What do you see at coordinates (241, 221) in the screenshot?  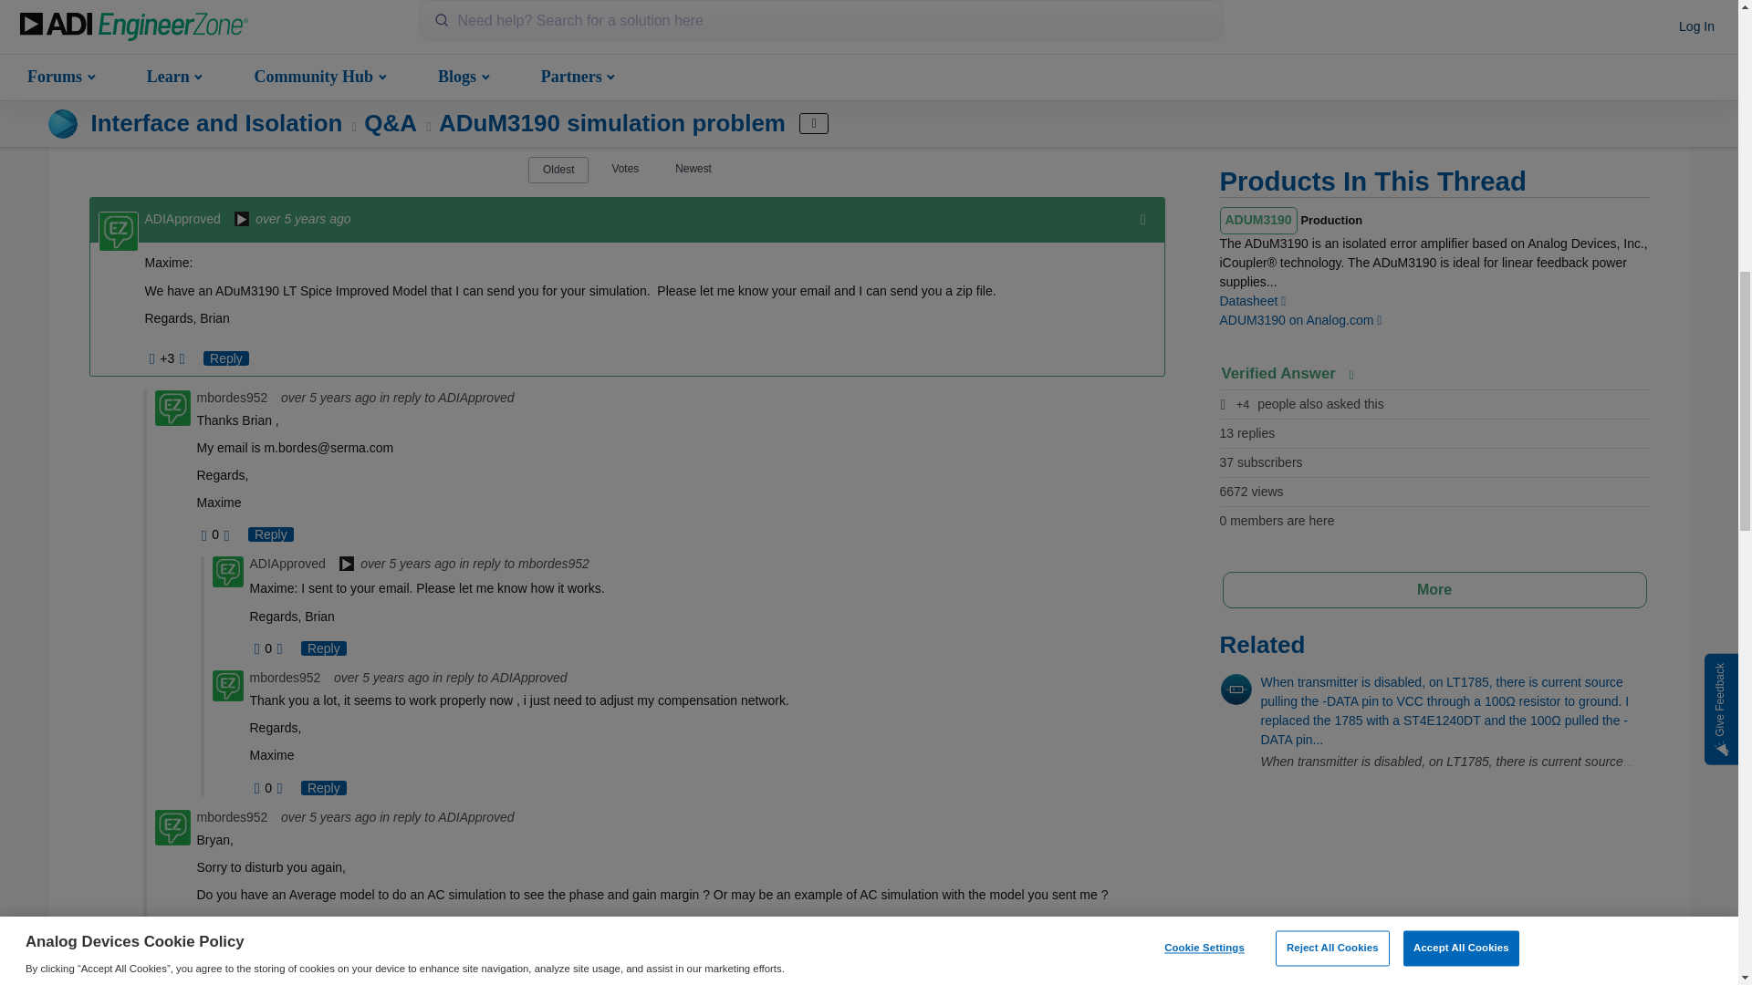 I see `Analog Employees` at bounding box center [241, 221].